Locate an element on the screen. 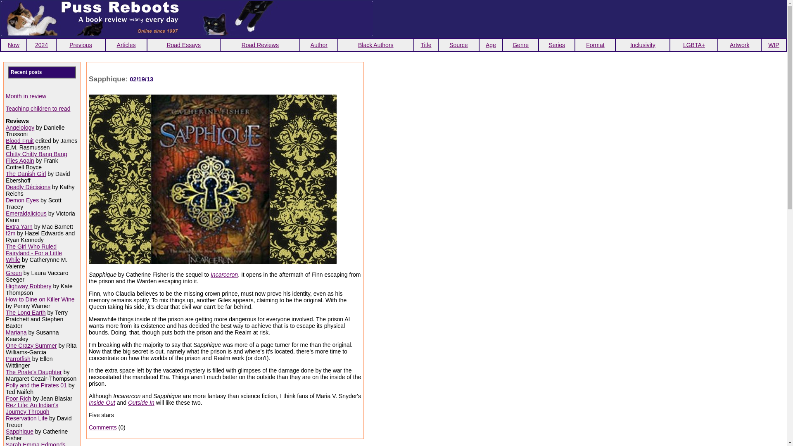 This screenshot has height=446, width=793. Teaching children to read is located at coordinates (38, 108).